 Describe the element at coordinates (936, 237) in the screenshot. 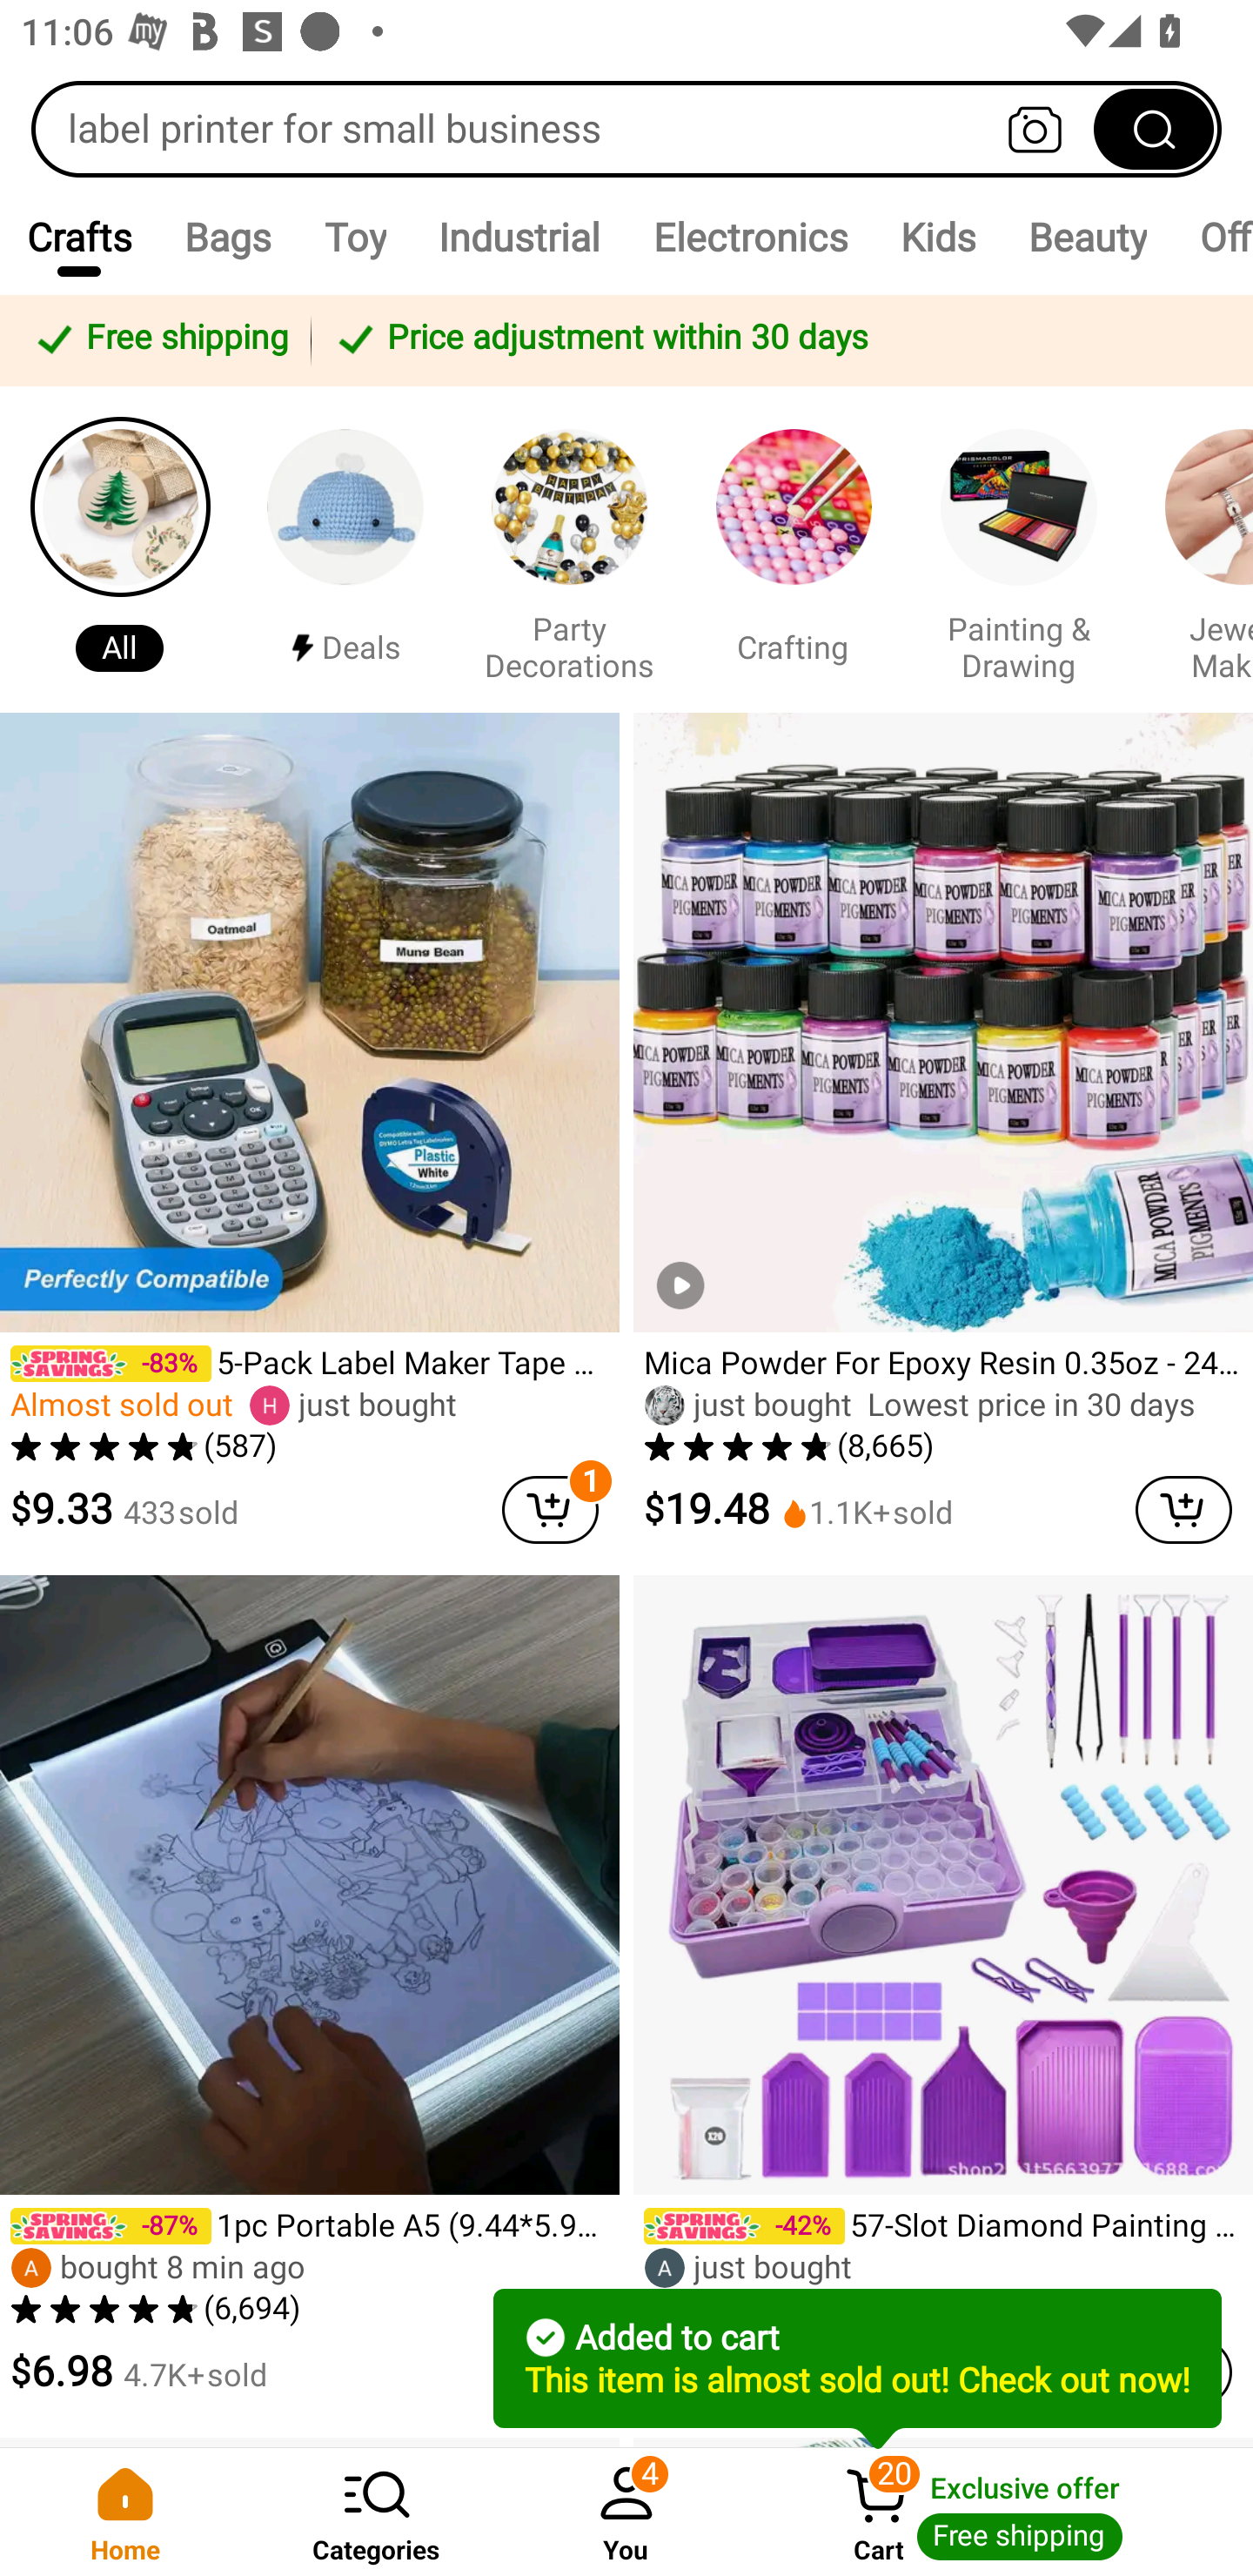

I see `Kids` at that location.